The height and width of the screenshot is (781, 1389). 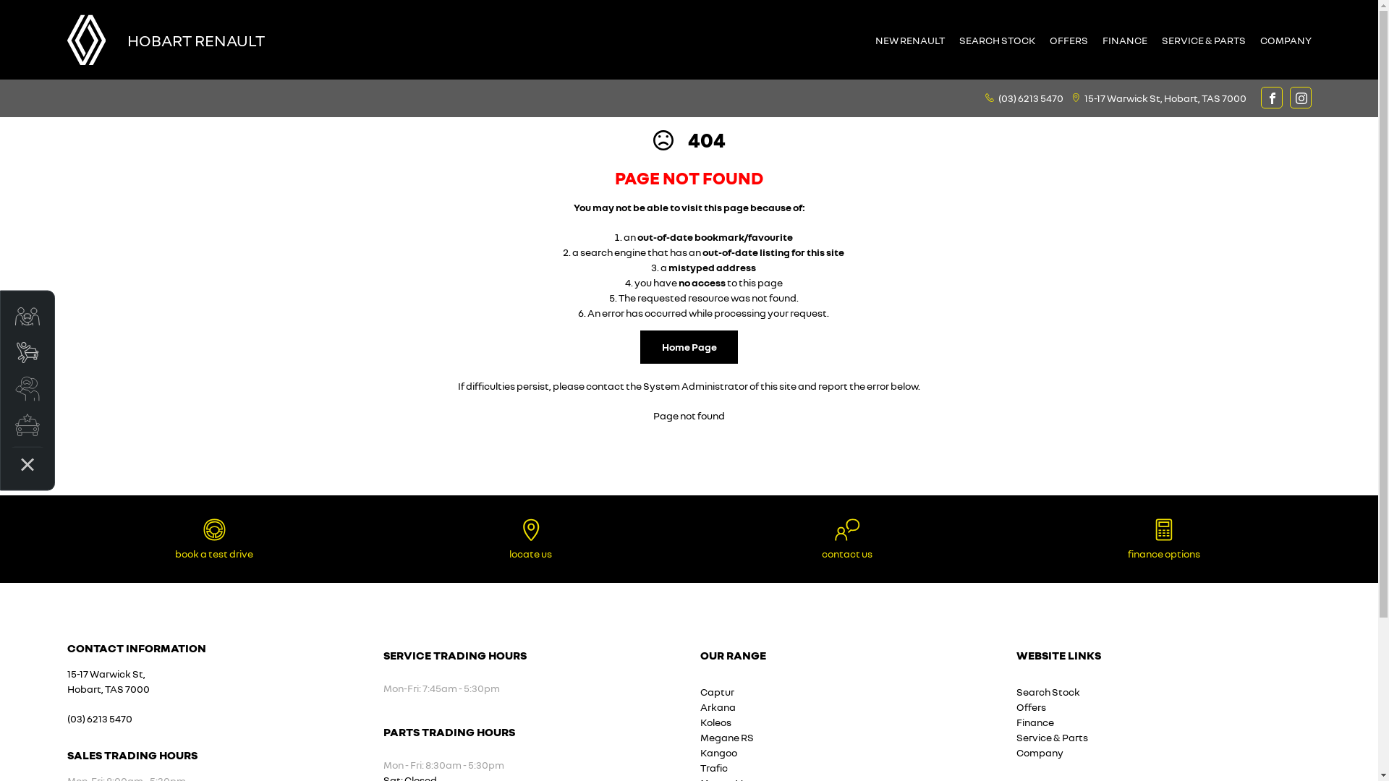 I want to click on SEARCH STOCK, so click(x=997, y=40).